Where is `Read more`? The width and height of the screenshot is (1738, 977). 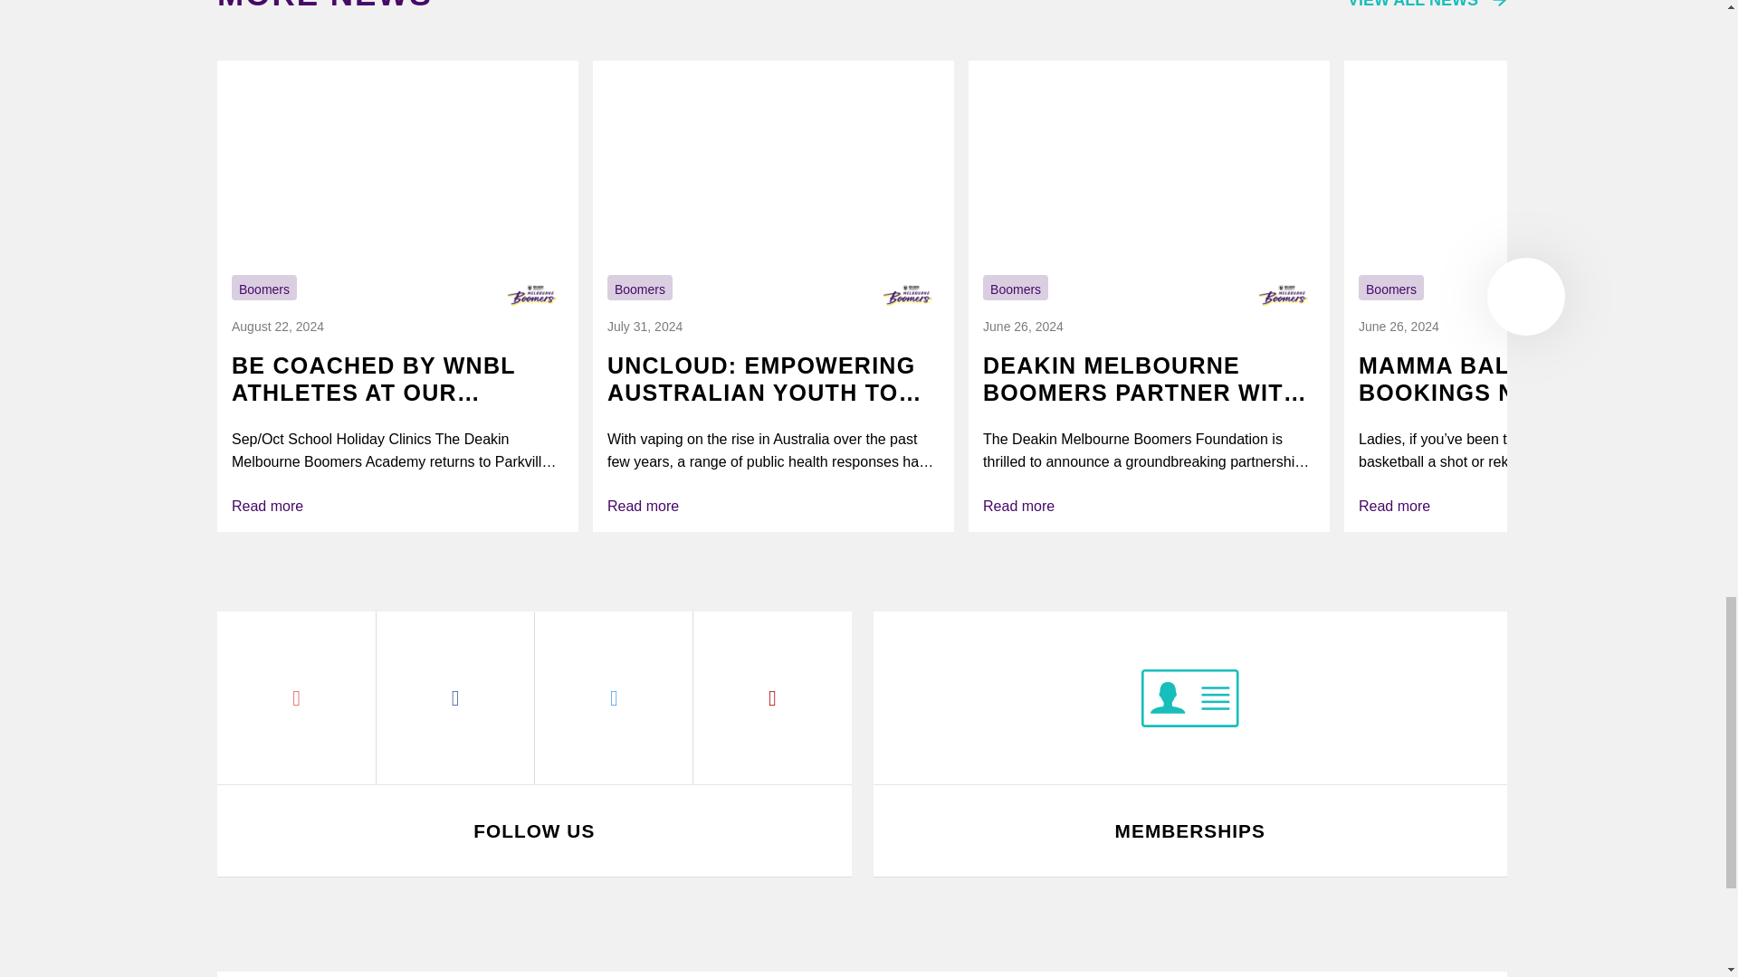
Read more is located at coordinates (396, 506).